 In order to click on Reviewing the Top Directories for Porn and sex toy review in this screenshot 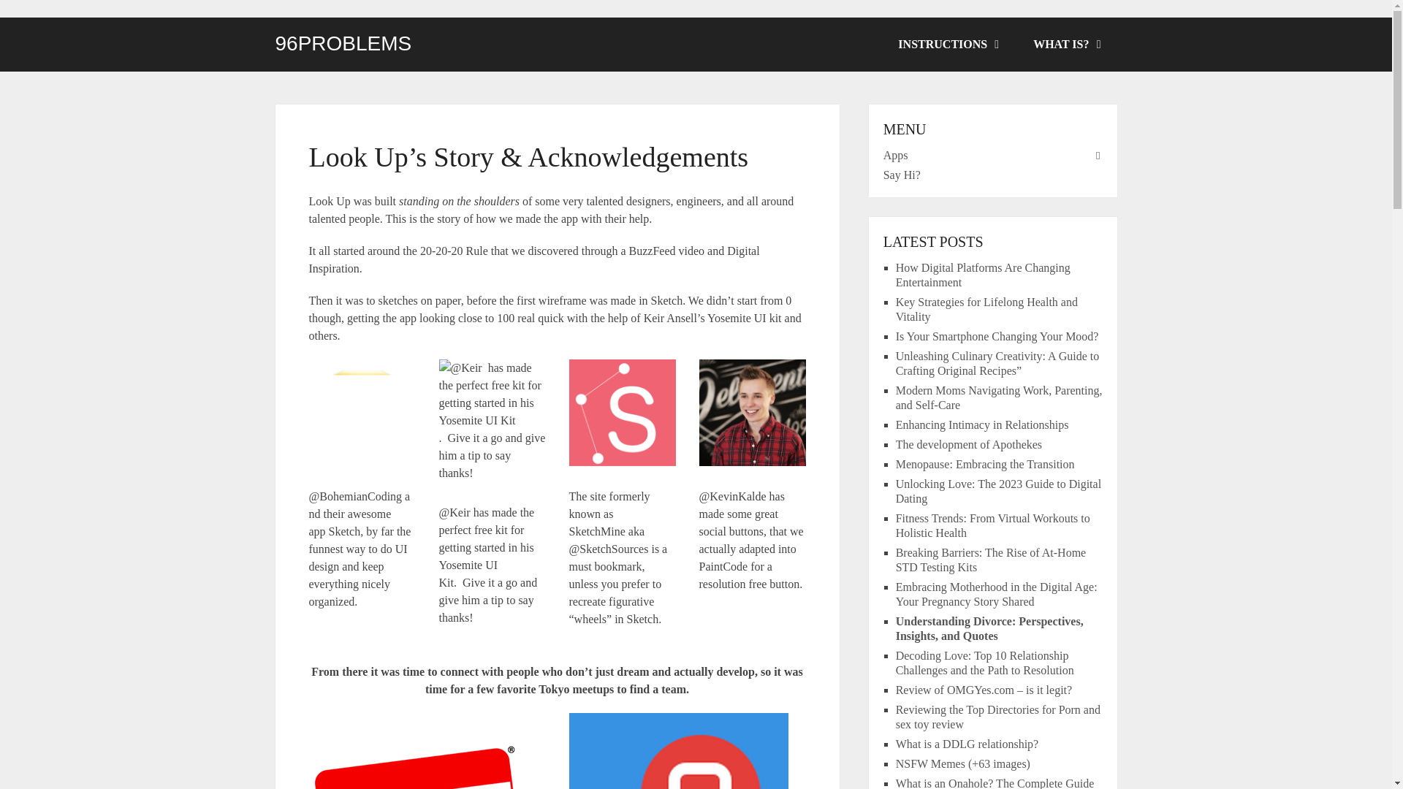, I will do `click(998, 717)`.